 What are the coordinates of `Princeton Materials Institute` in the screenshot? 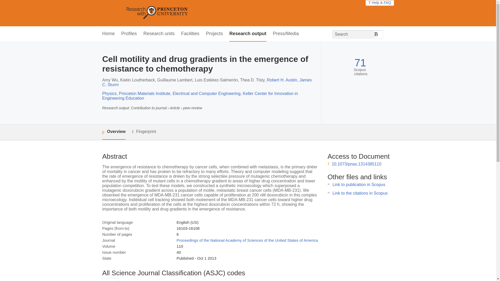 It's located at (145, 94).